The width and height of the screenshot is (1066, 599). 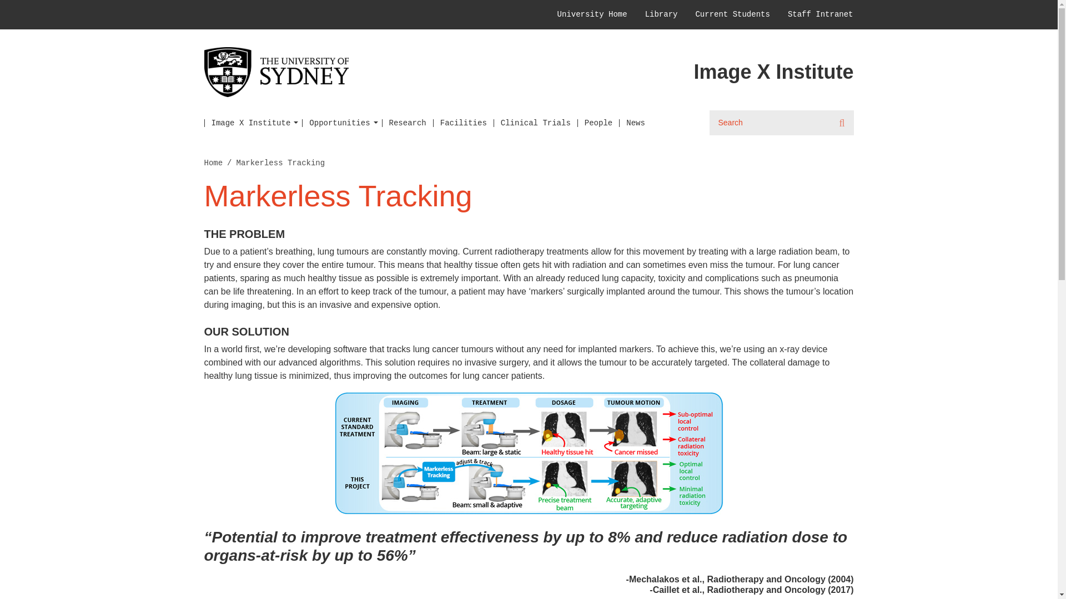 What do you see at coordinates (592, 14) in the screenshot?
I see `University Home` at bounding box center [592, 14].